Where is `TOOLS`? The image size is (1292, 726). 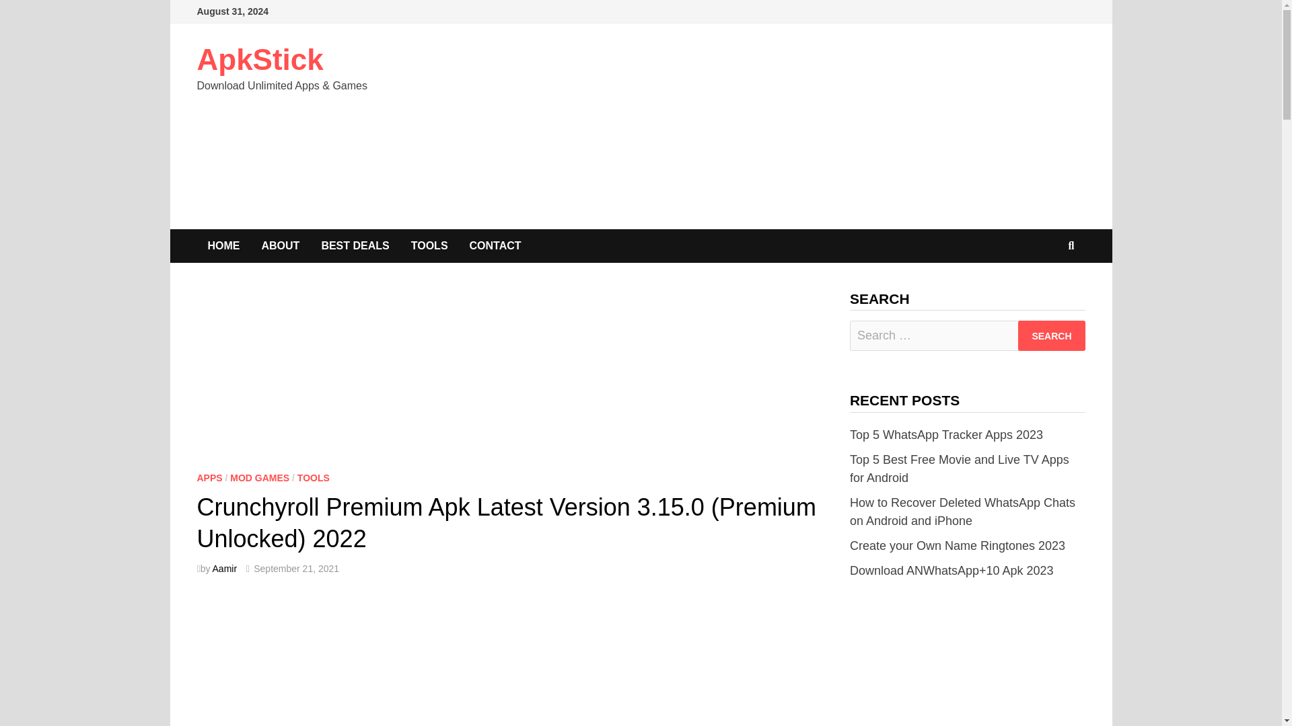 TOOLS is located at coordinates (429, 246).